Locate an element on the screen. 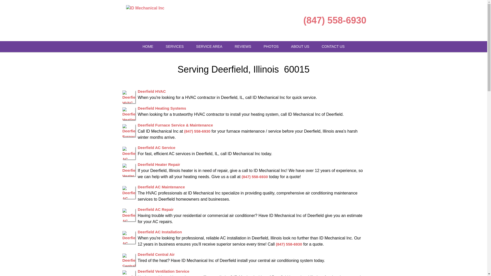 The height and width of the screenshot is (276, 491). Deerfield Heater Repair is located at coordinates (159, 164).